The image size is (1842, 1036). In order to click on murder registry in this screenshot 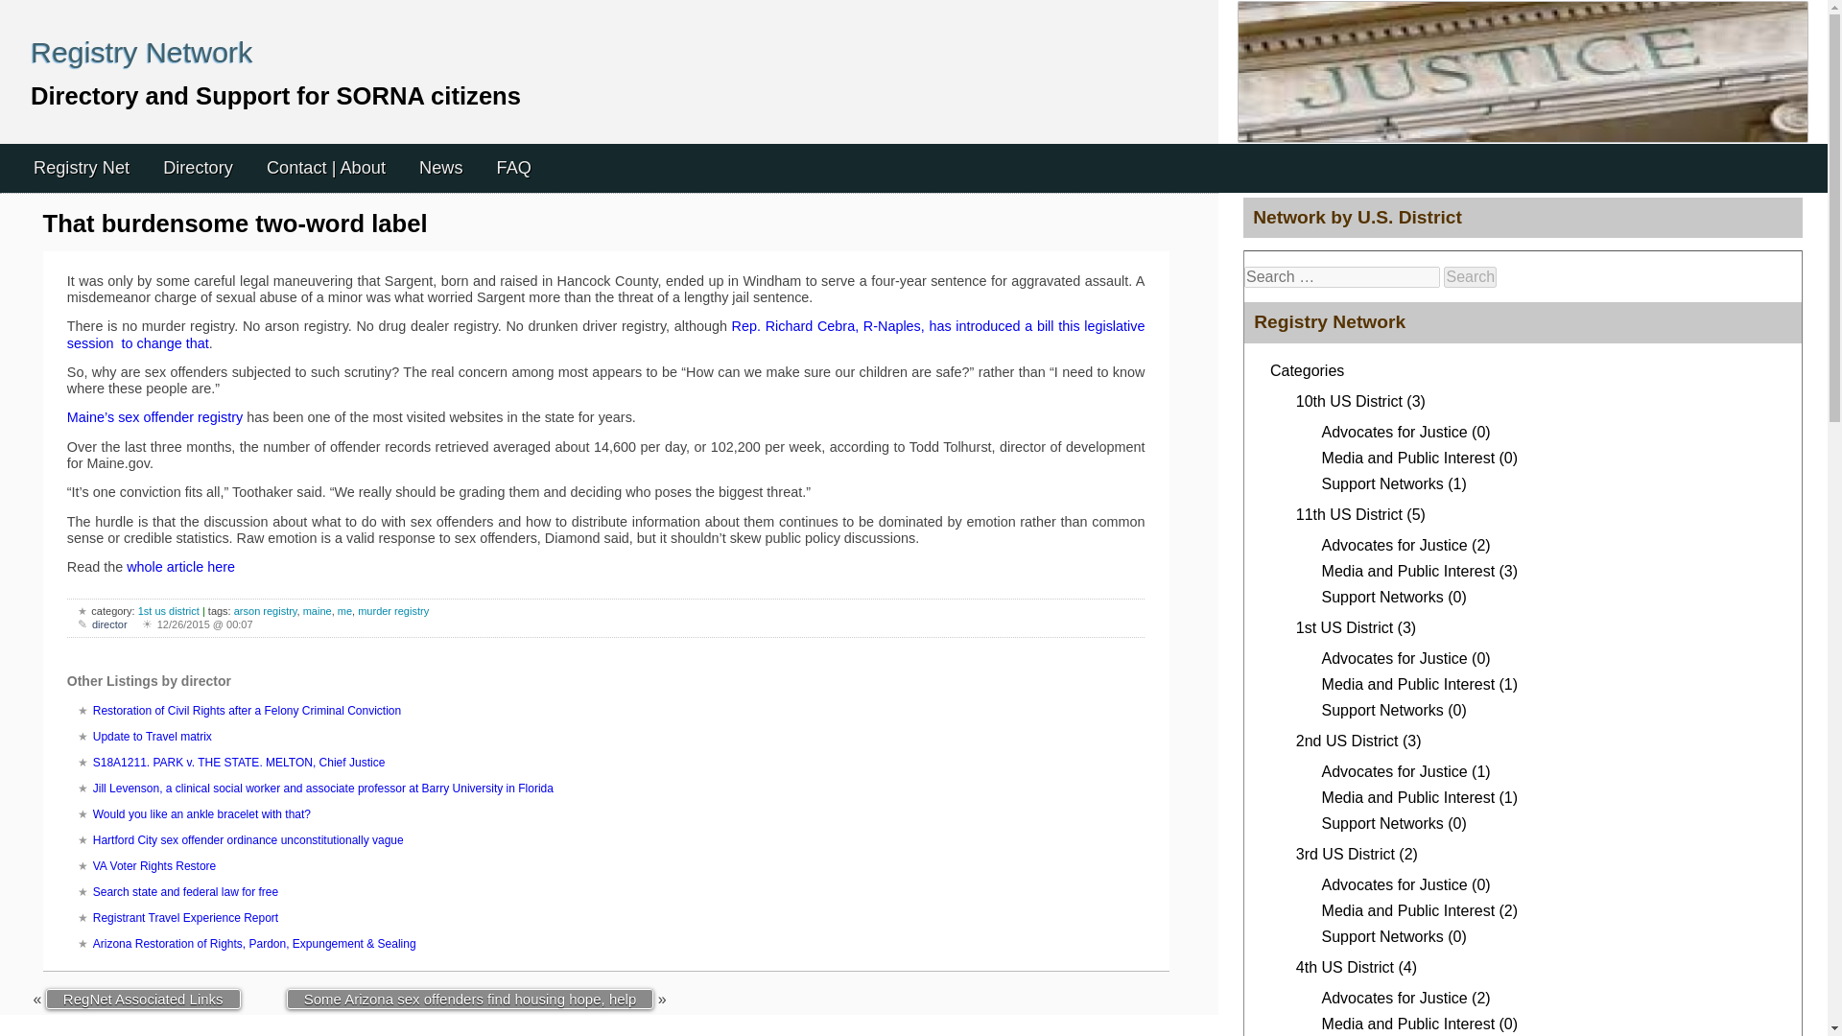, I will do `click(393, 610)`.